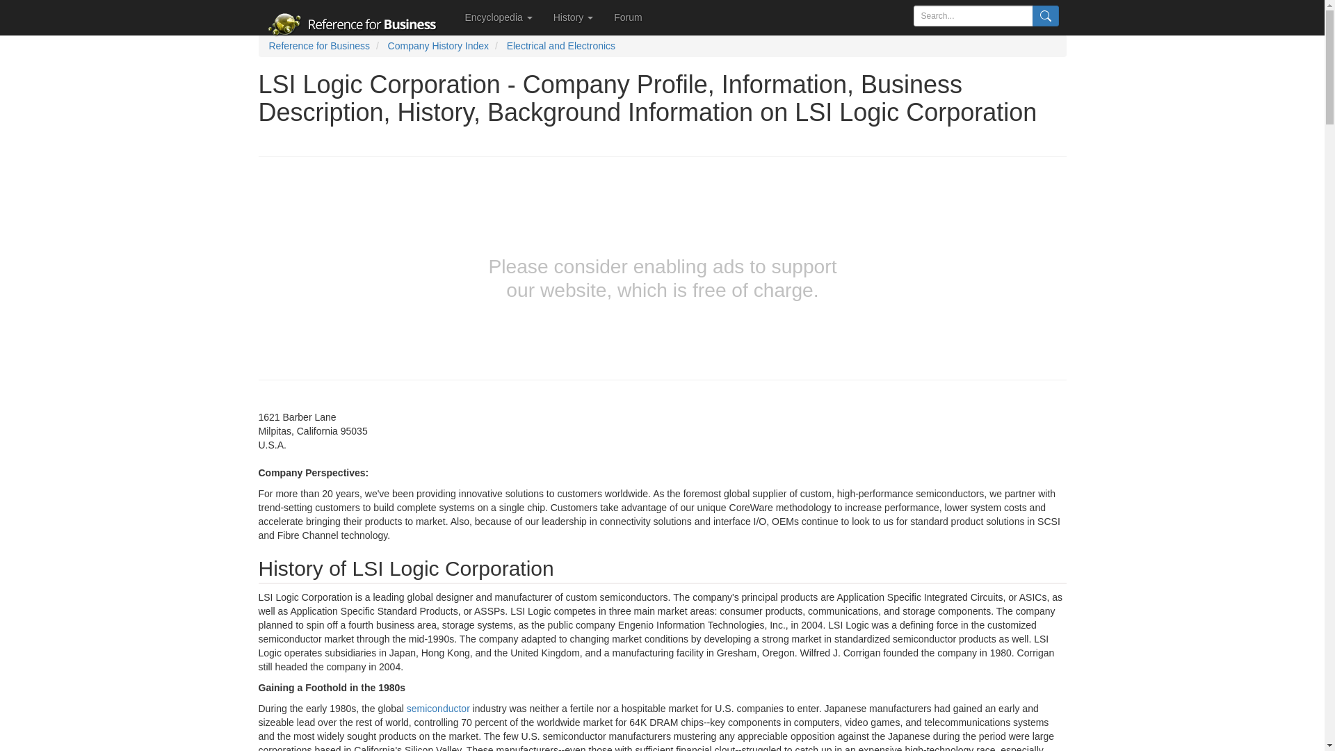  What do you see at coordinates (627, 17) in the screenshot?
I see `Forum` at bounding box center [627, 17].